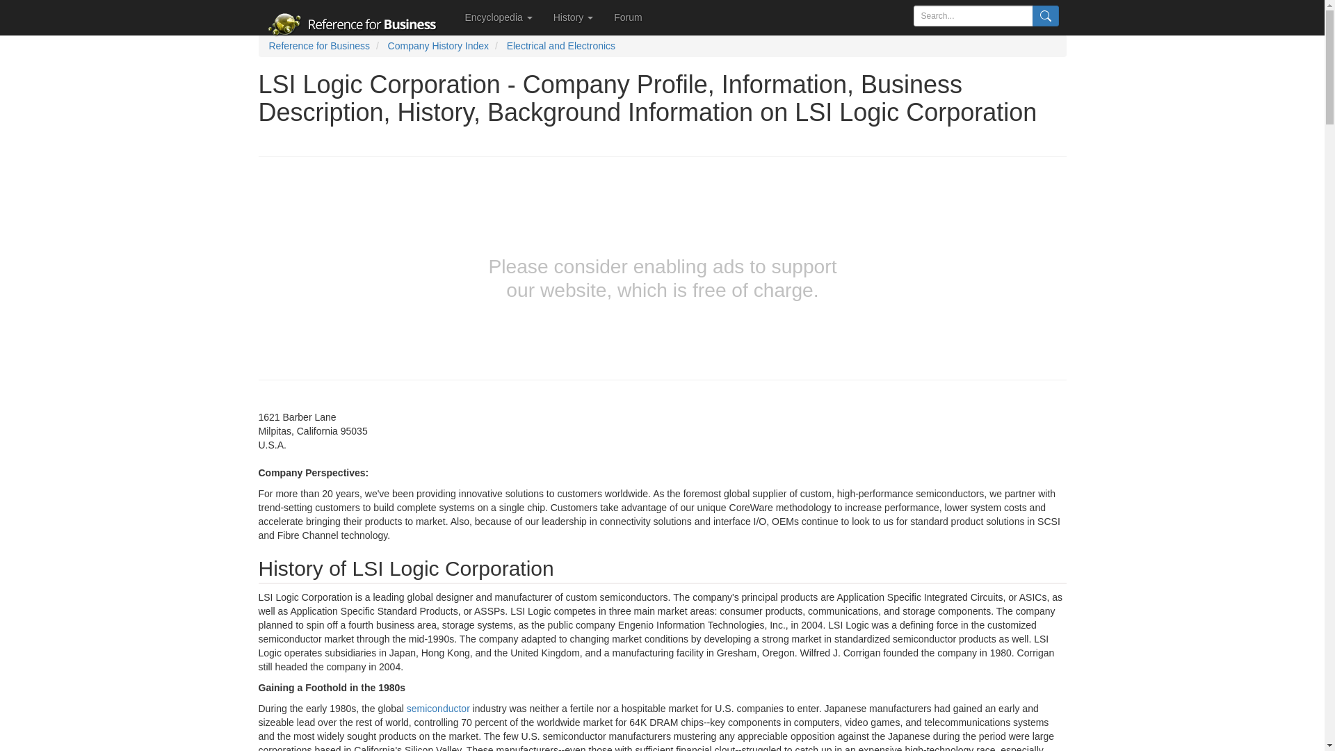  What do you see at coordinates (627, 17) in the screenshot?
I see `Forum` at bounding box center [627, 17].